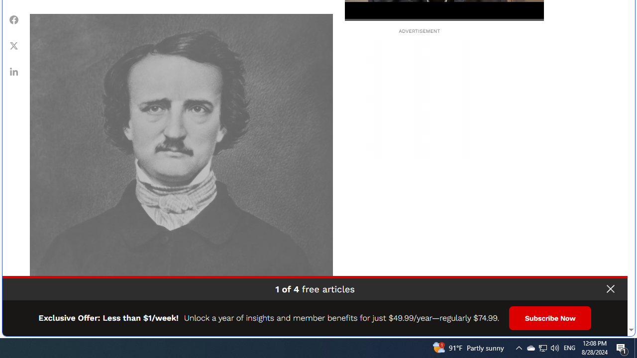  I want to click on Portrait of Edgar Allan Poe., so click(181, 165).